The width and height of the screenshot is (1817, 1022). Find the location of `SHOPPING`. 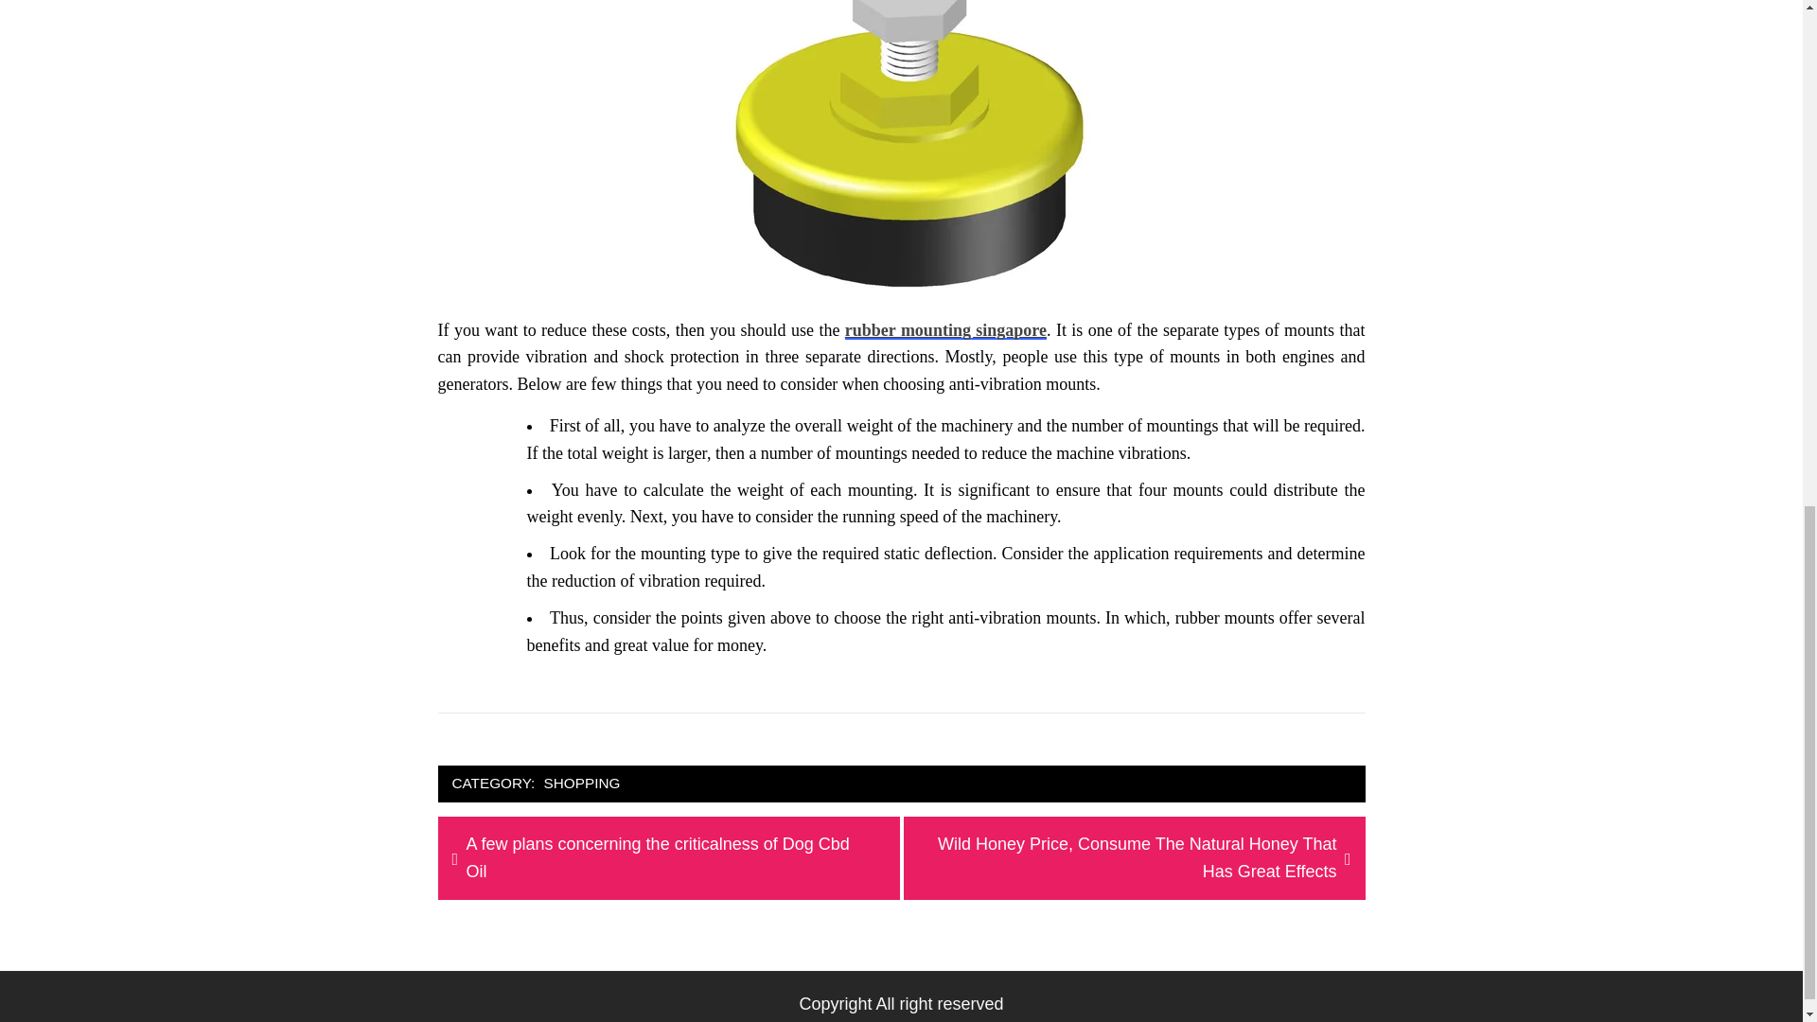

SHOPPING is located at coordinates (582, 784).